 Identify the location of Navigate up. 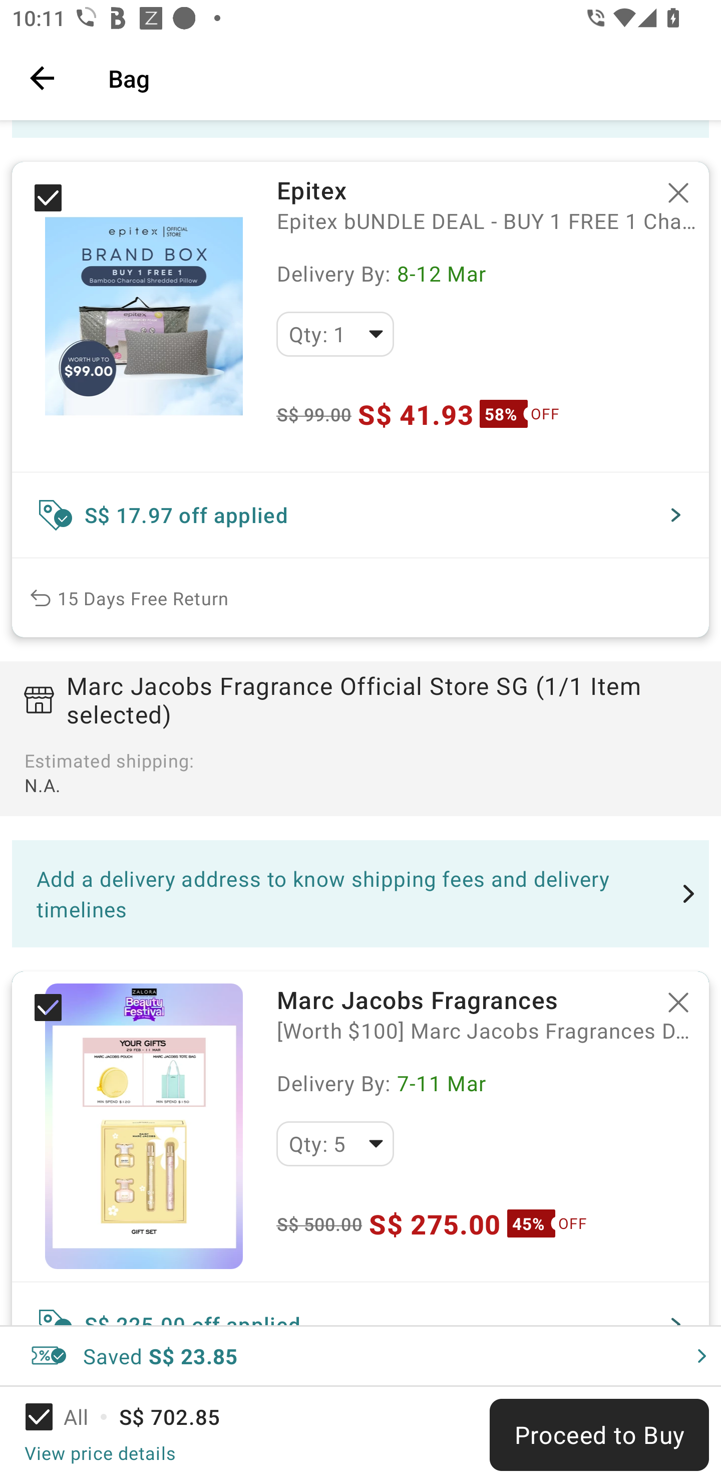
(42, 78).